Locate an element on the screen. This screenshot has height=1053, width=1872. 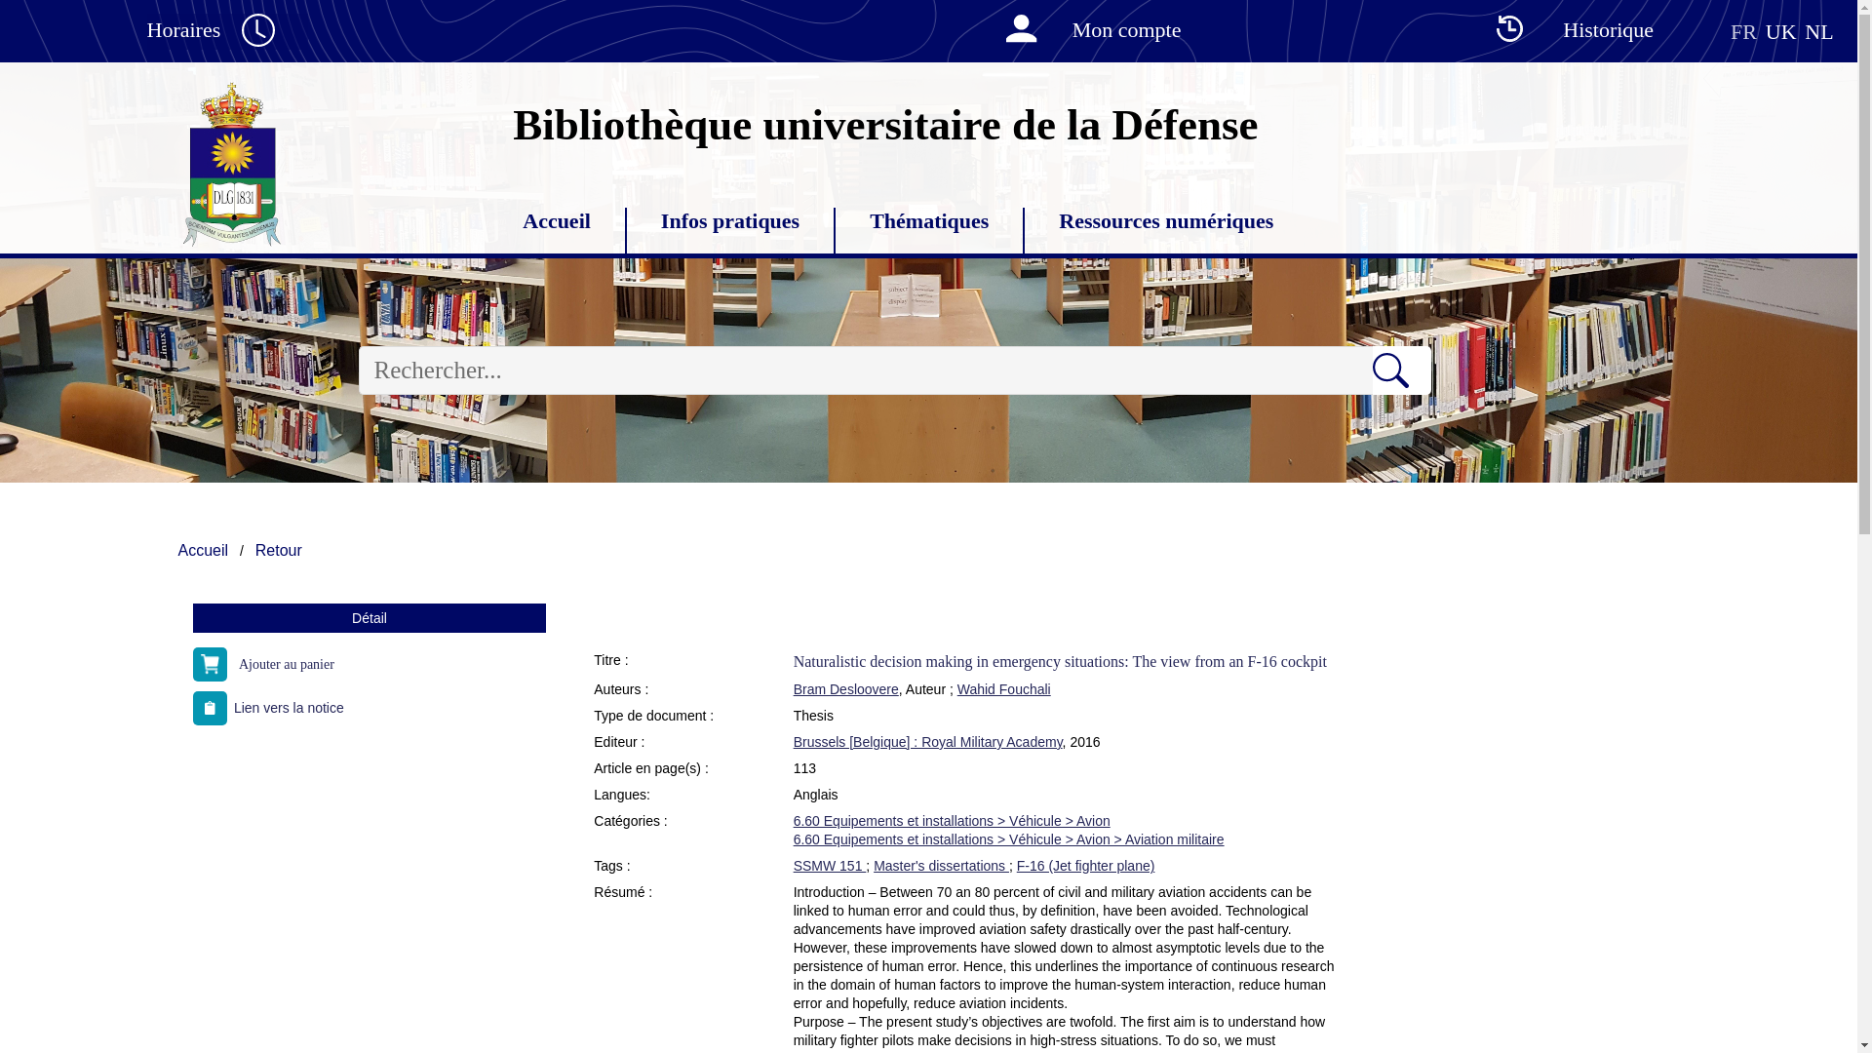
Accueil is located at coordinates (556, 222).